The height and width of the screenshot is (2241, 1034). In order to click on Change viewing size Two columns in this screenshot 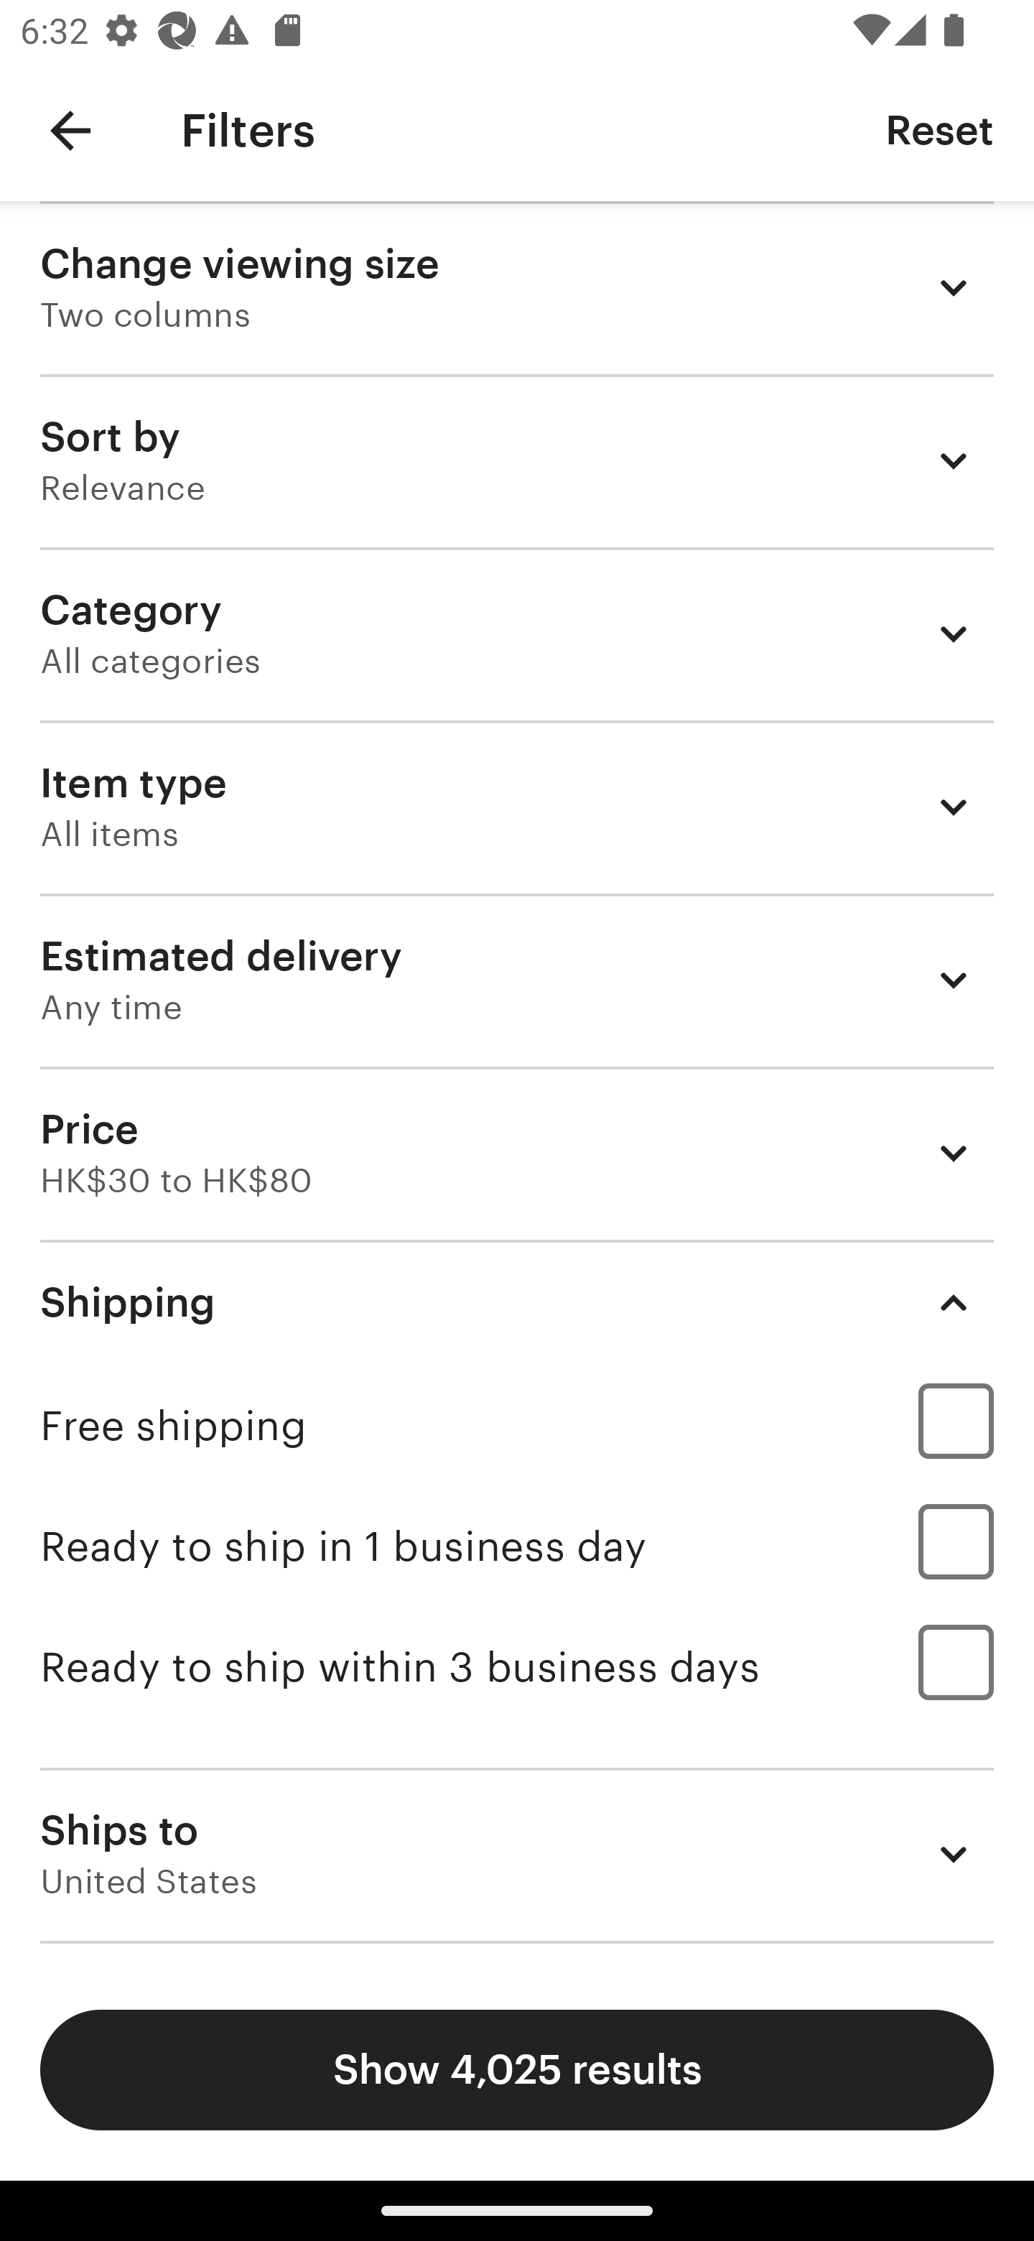, I will do `click(517, 287)`.